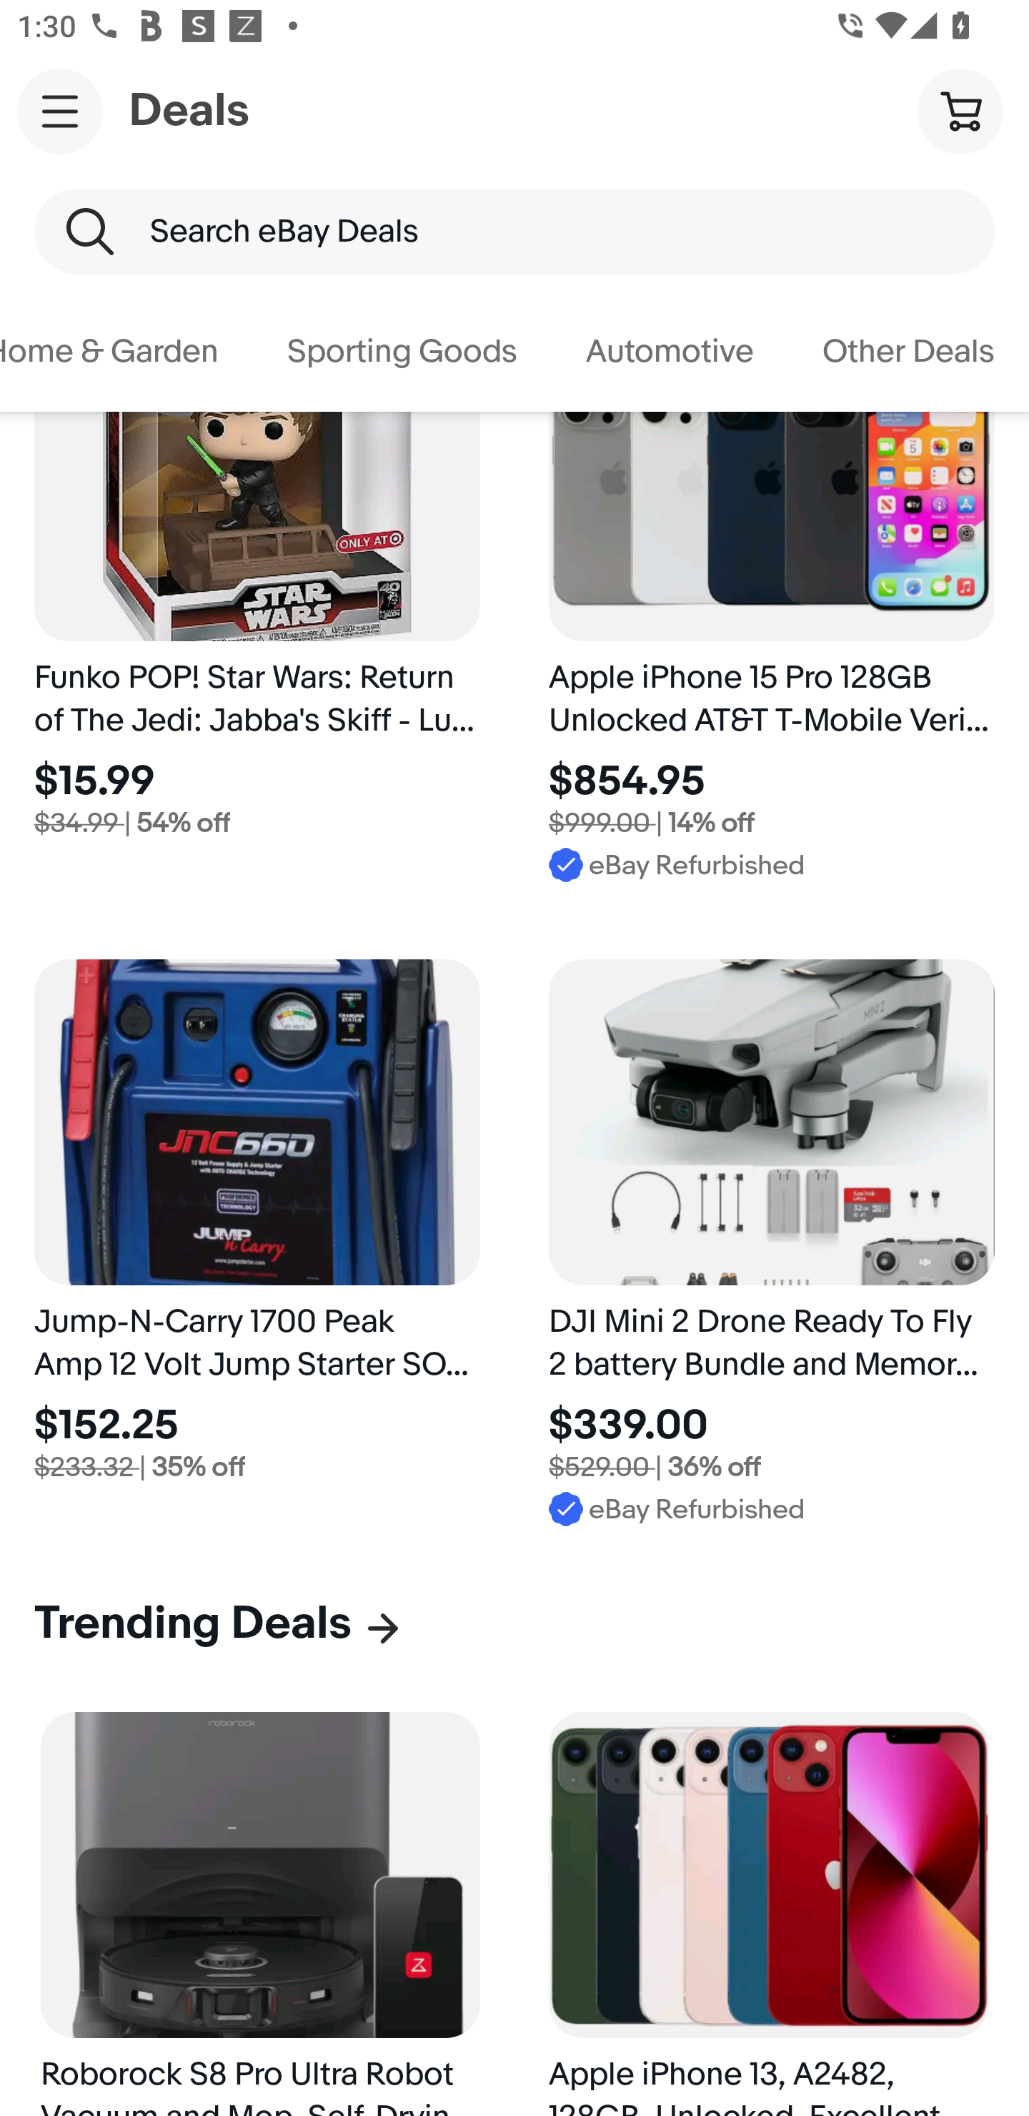  What do you see at coordinates (126, 352) in the screenshot?
I see `Home & Garden. Button. 4 of 7. Home & Garden` at bounding box center [126, 352].